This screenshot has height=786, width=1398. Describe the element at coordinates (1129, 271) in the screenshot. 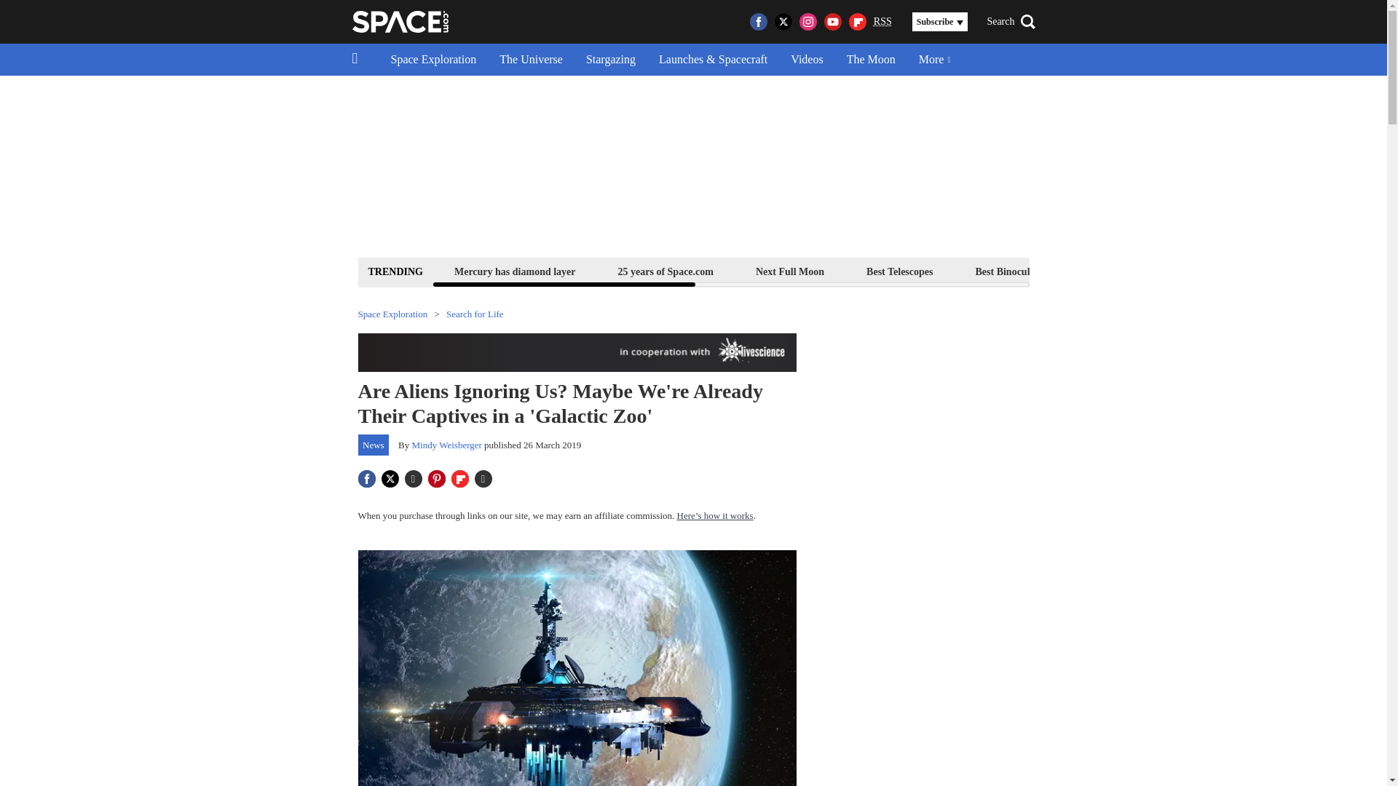

I see `Best Star Projectors` at that location.